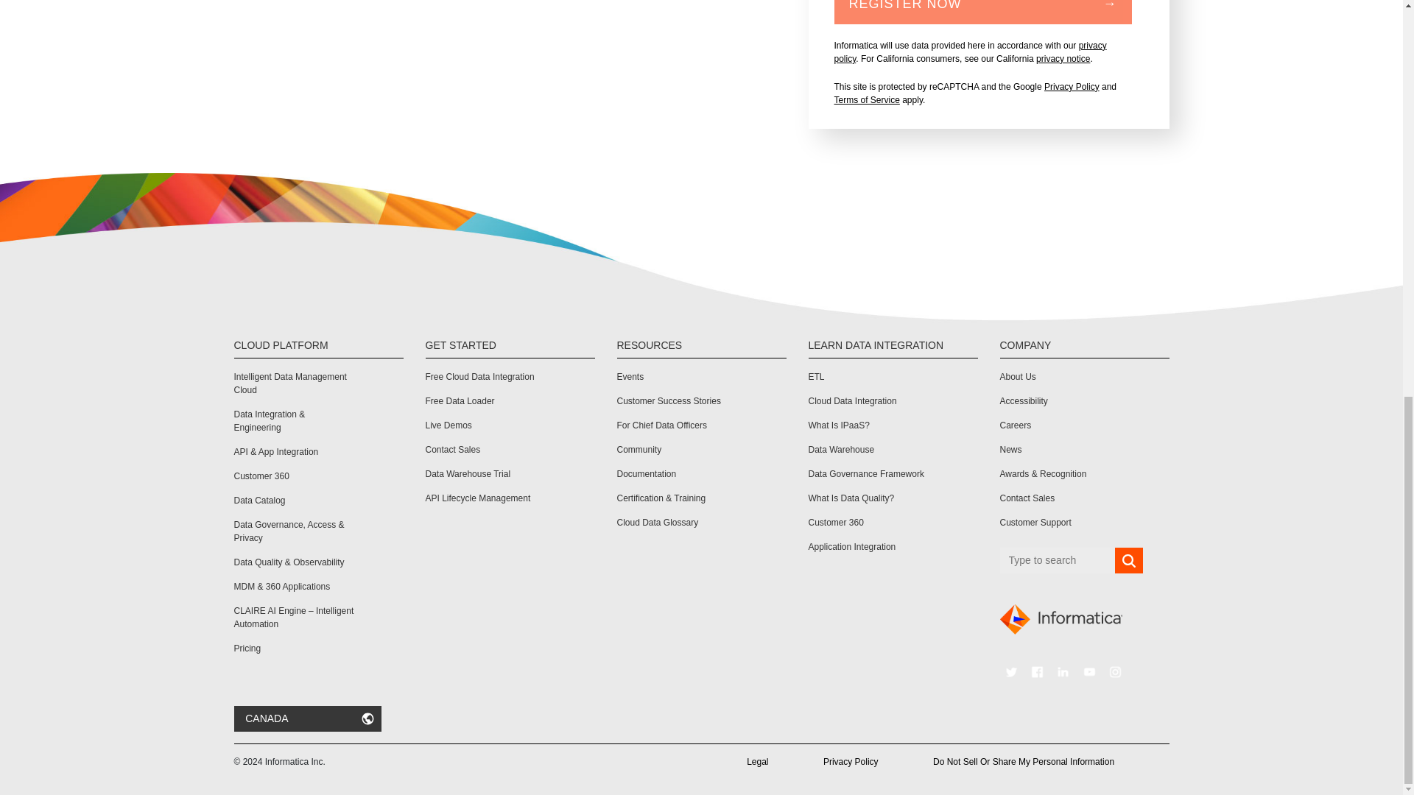  What do you see at coordinates (969, 52) in the screenshot?
I see `privacy policy` at bounding box center [969, 52].